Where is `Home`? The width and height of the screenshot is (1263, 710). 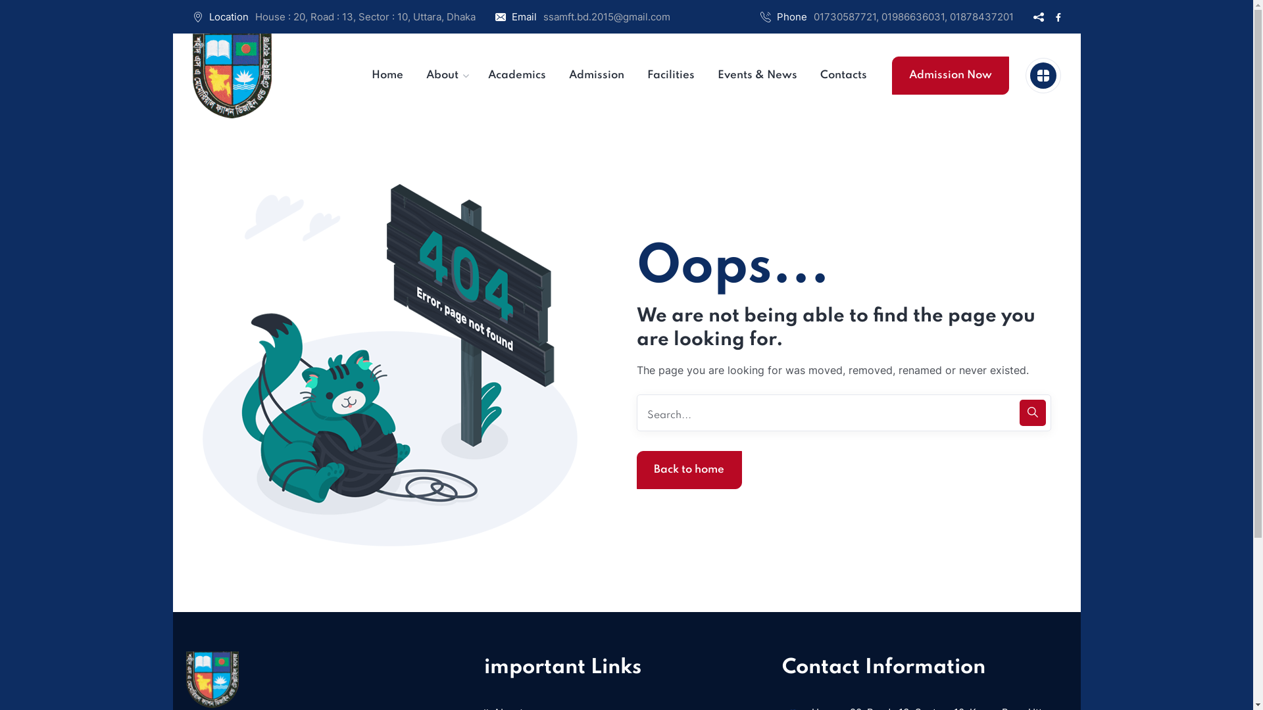
Home is located at coordinates (387, 76).